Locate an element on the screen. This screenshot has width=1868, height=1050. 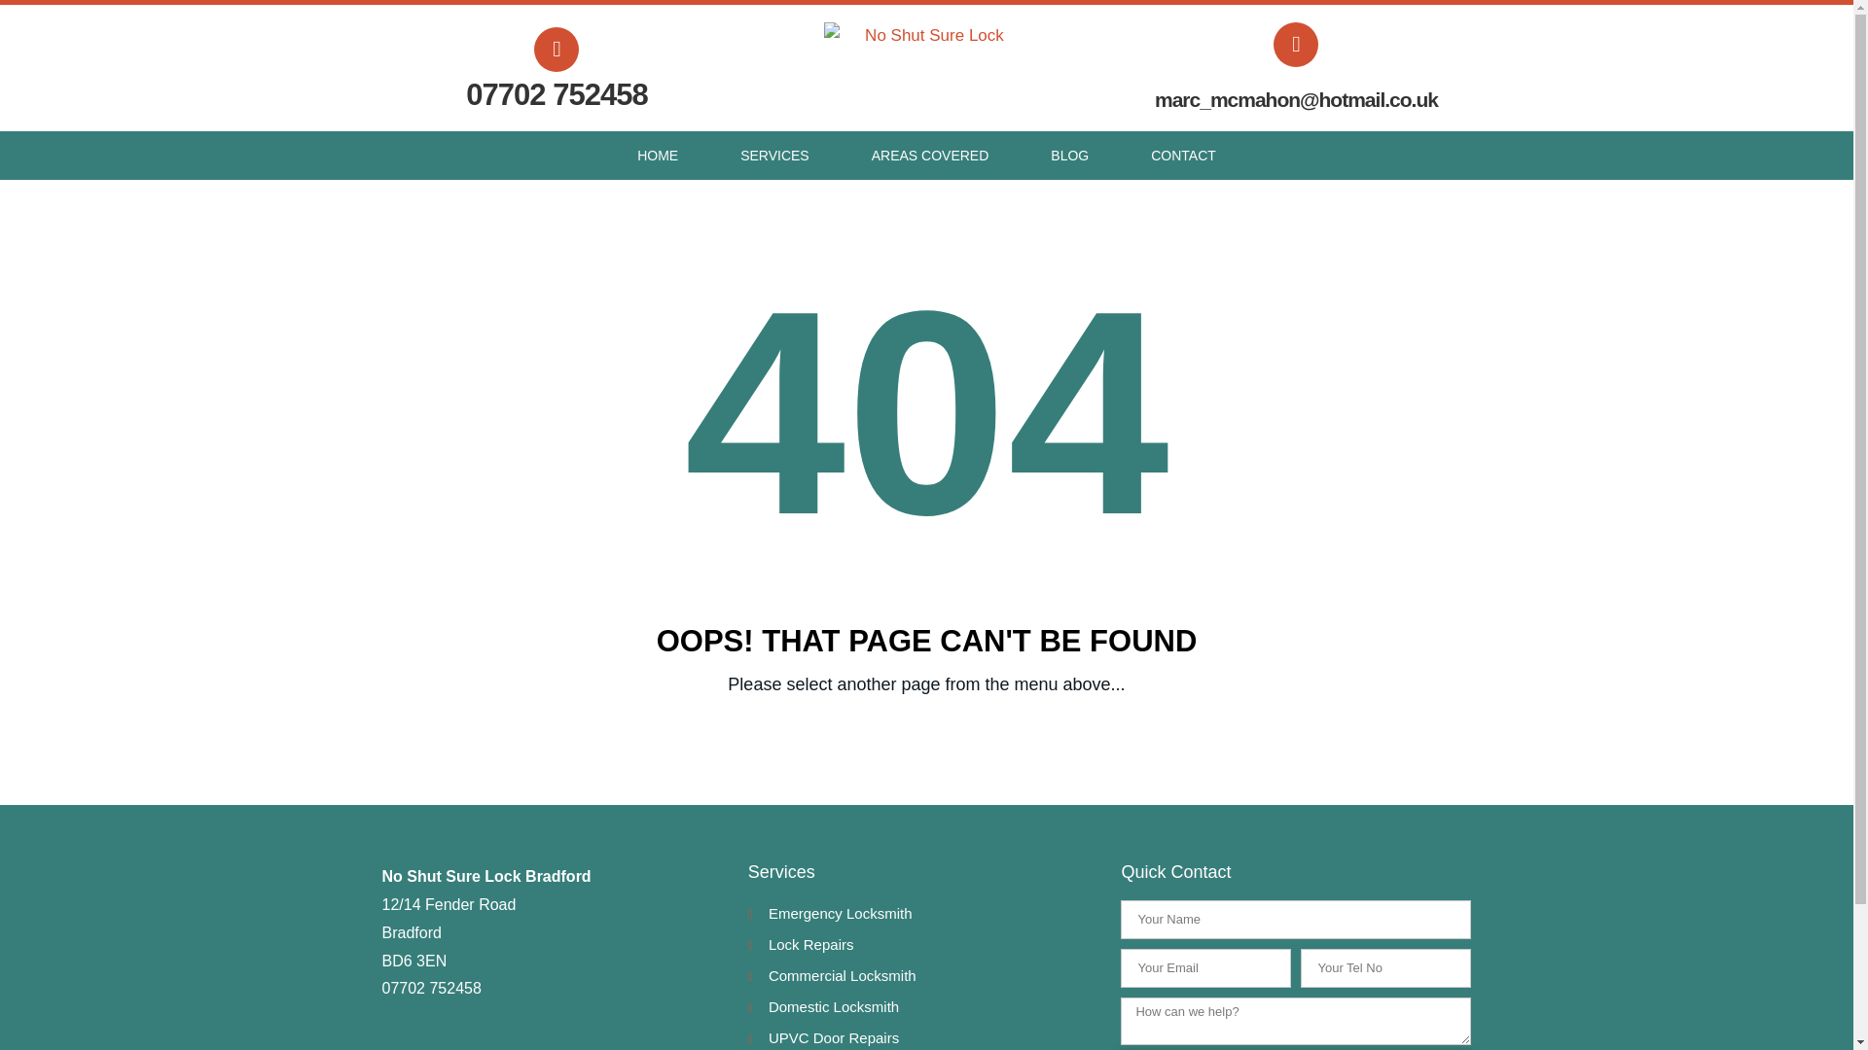
BLOG is located at coordinates (1069, 156).